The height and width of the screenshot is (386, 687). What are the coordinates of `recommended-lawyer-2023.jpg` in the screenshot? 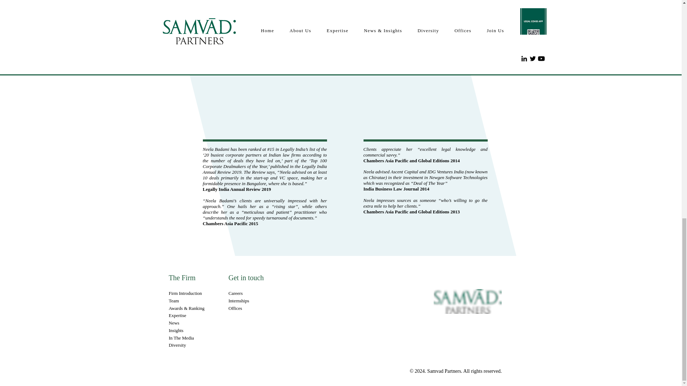 It's located at (338, 6).